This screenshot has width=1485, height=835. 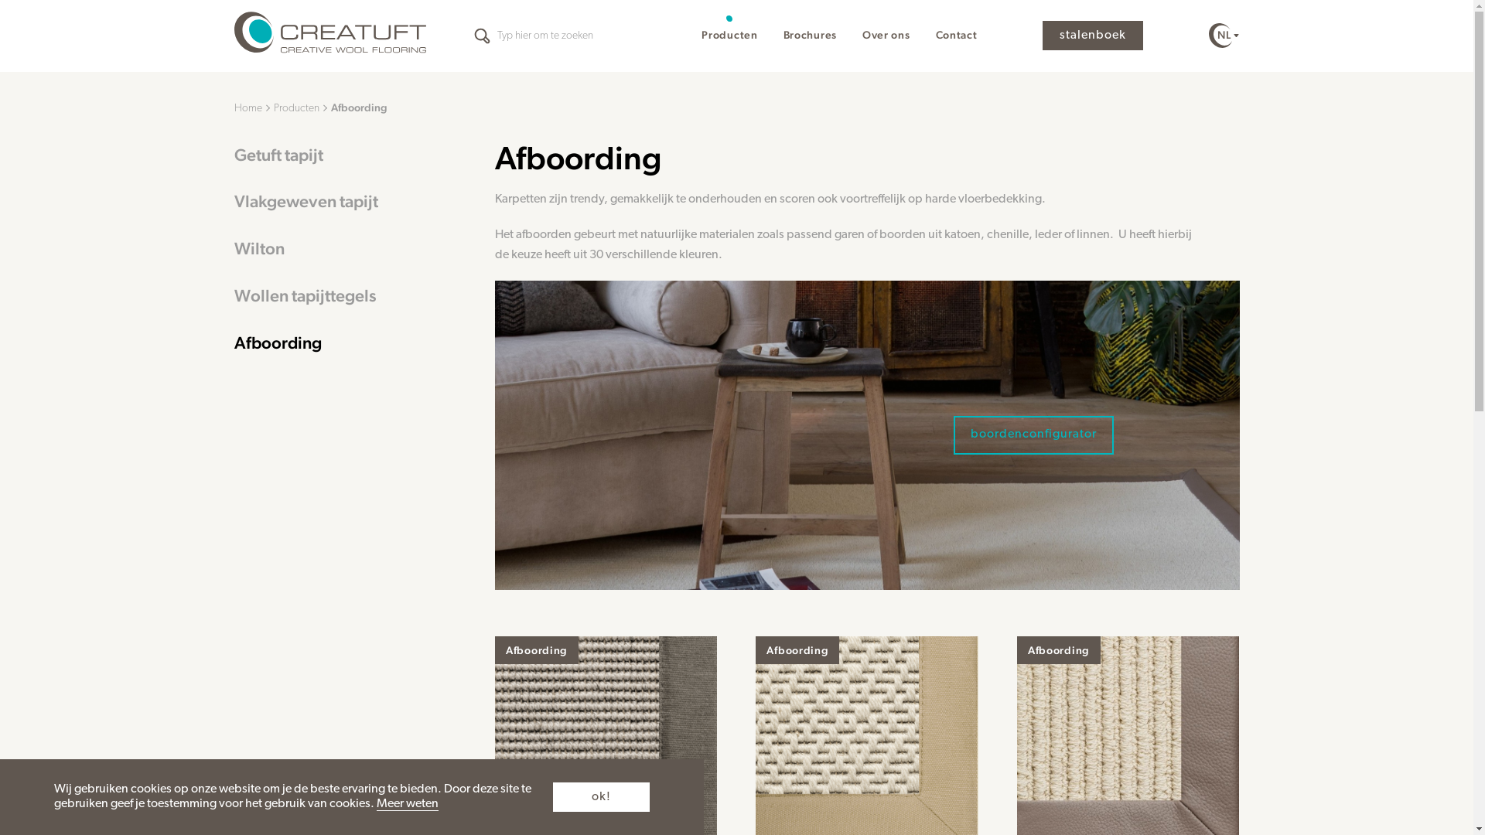 What do you see at coordinates (408, 804) in the screenshot?
I see `Meer weten` at bounding box center [408, 804].